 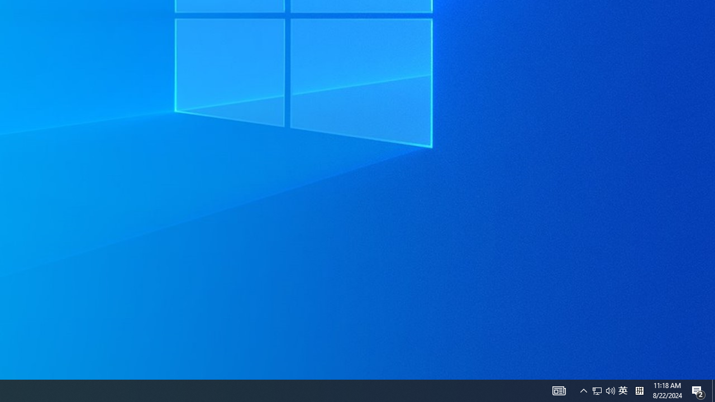 I want to click on Show desktop, so click(x=713, y=391).